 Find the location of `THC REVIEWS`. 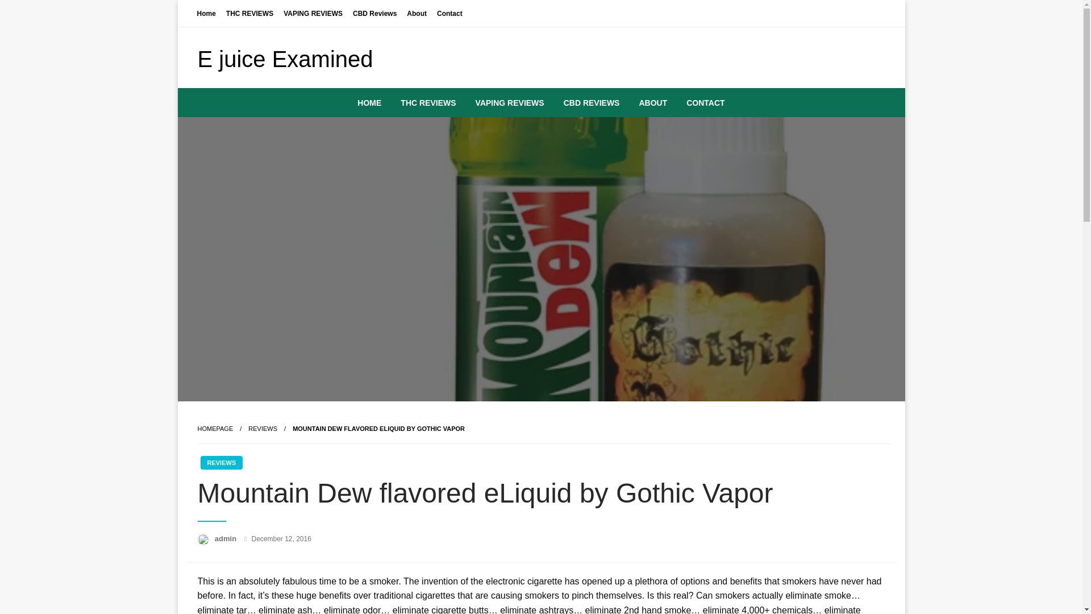

THC REVIEWS is located at coordinates (249, 13).